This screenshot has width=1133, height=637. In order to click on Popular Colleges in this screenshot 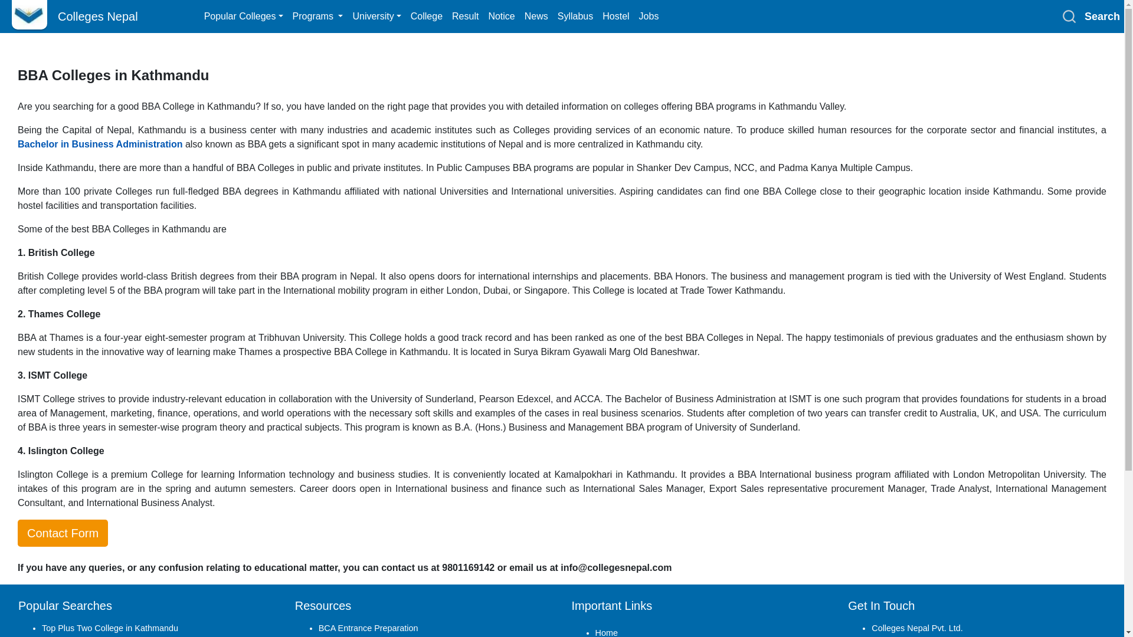, I will do `click(243, 16)`.